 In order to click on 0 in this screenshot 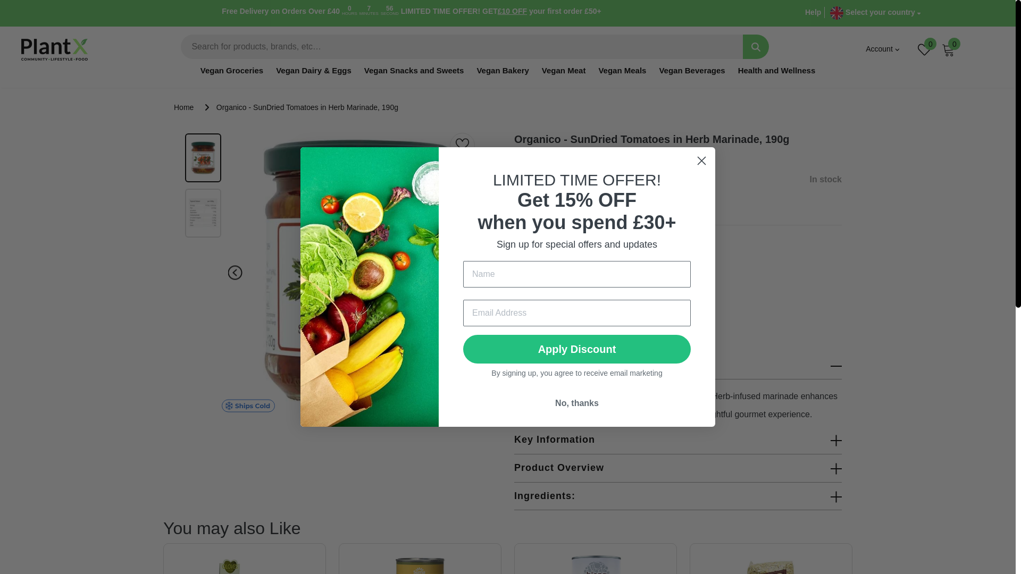, I will do `click(948, 49)`.